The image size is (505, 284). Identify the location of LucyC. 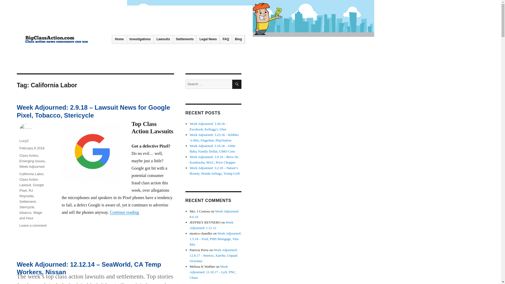
(24, 141).